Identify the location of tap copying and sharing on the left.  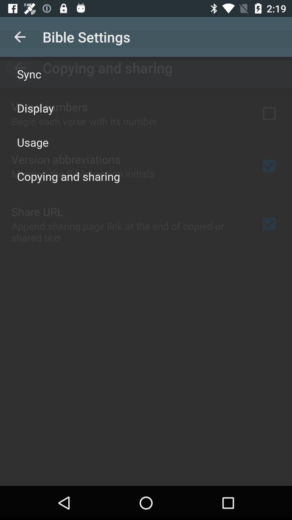
(69, 176).